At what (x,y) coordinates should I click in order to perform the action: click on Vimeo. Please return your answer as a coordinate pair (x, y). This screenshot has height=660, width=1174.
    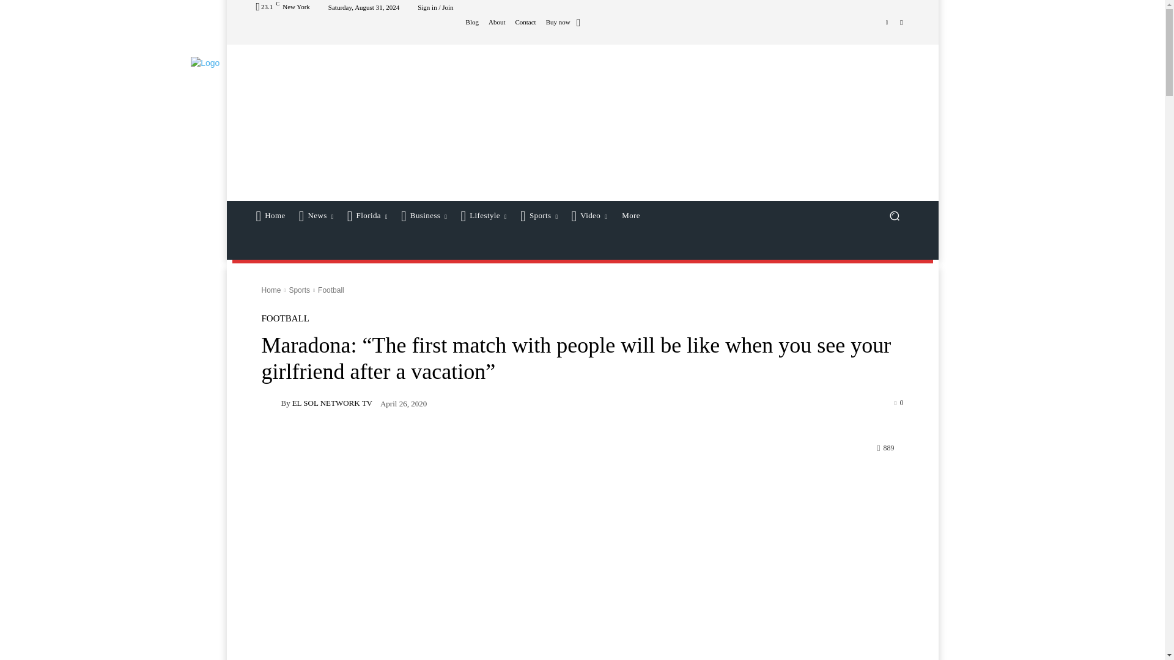
    Looking at the image, I should click on (887, 21).